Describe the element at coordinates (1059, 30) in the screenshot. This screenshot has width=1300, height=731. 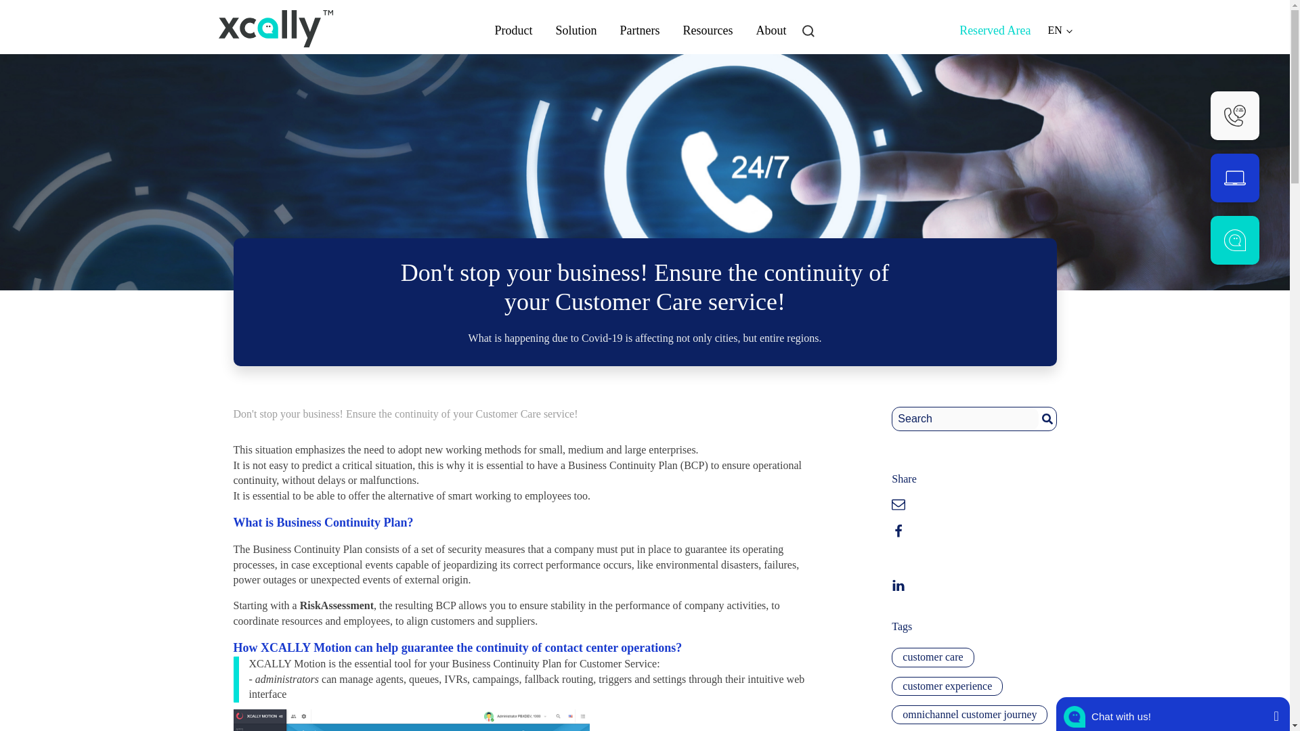
I see `EN` at that location.